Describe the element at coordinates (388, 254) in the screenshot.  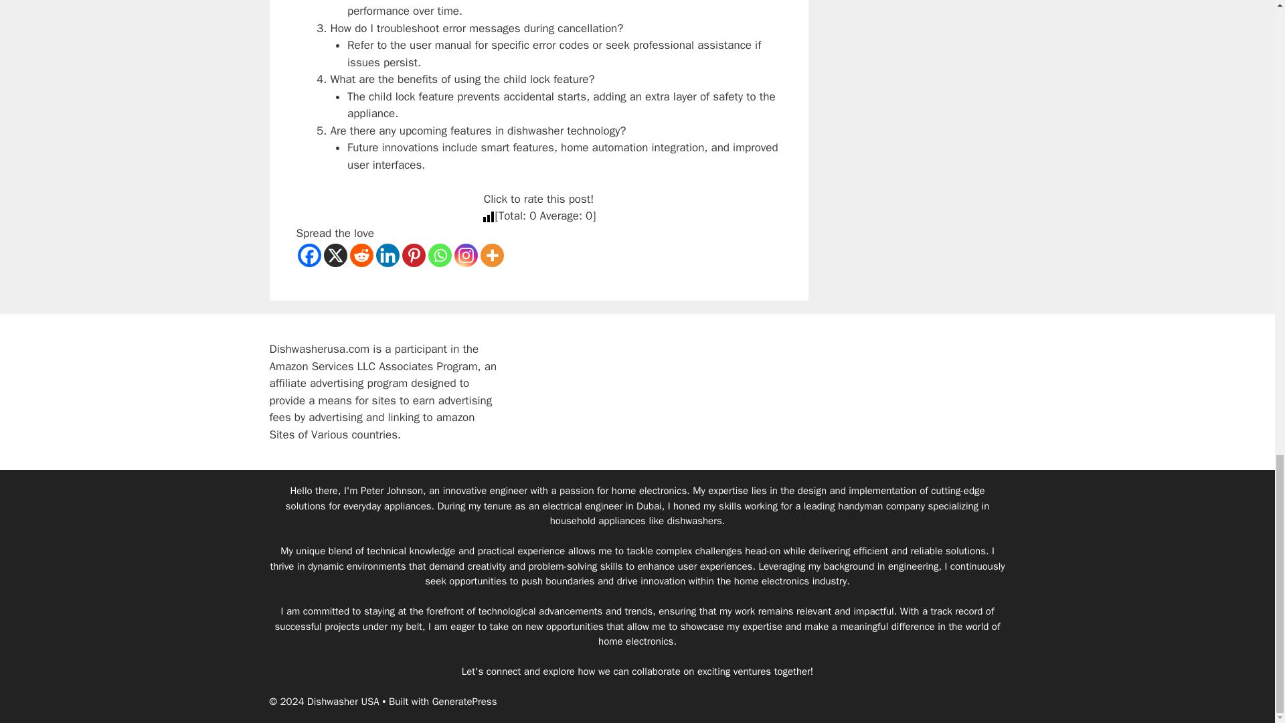
I see `Linkedin` at that location.